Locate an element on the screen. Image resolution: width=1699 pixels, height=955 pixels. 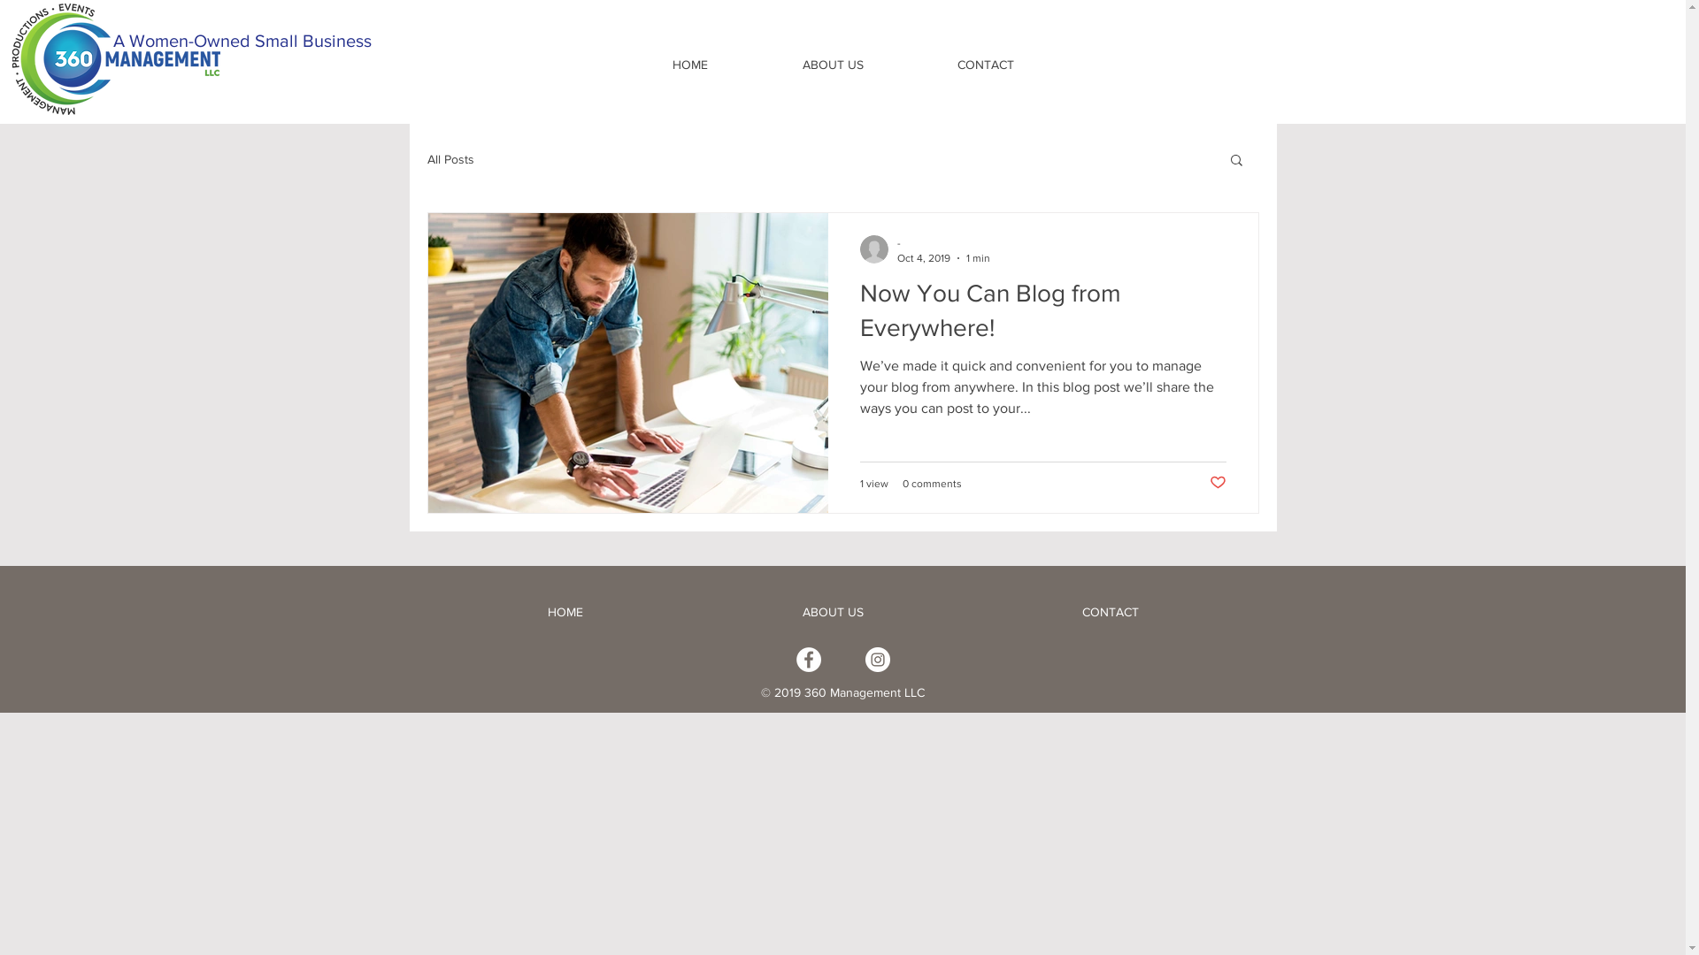
Post not marked as liked is located at coordinates (1218, 483).